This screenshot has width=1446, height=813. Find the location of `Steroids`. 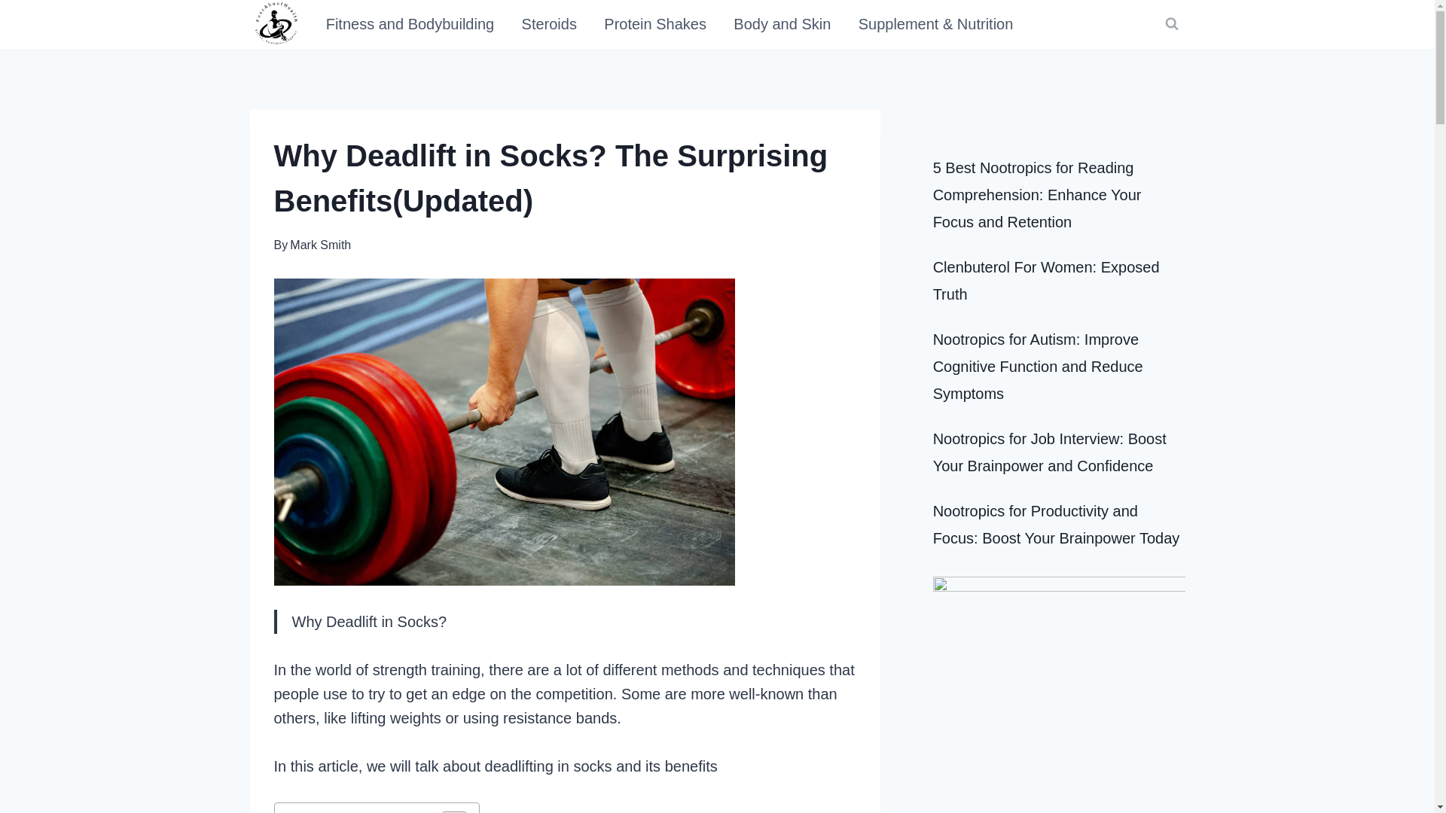

Steroids is located at coordinates (548, 24).